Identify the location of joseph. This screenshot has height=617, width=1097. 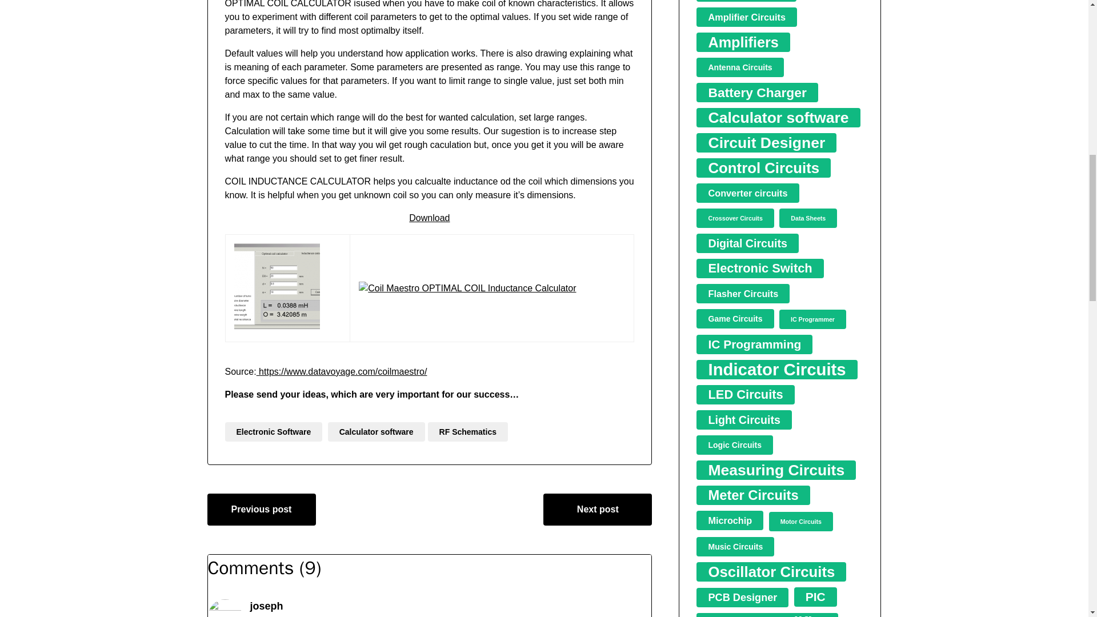
(266, 606).